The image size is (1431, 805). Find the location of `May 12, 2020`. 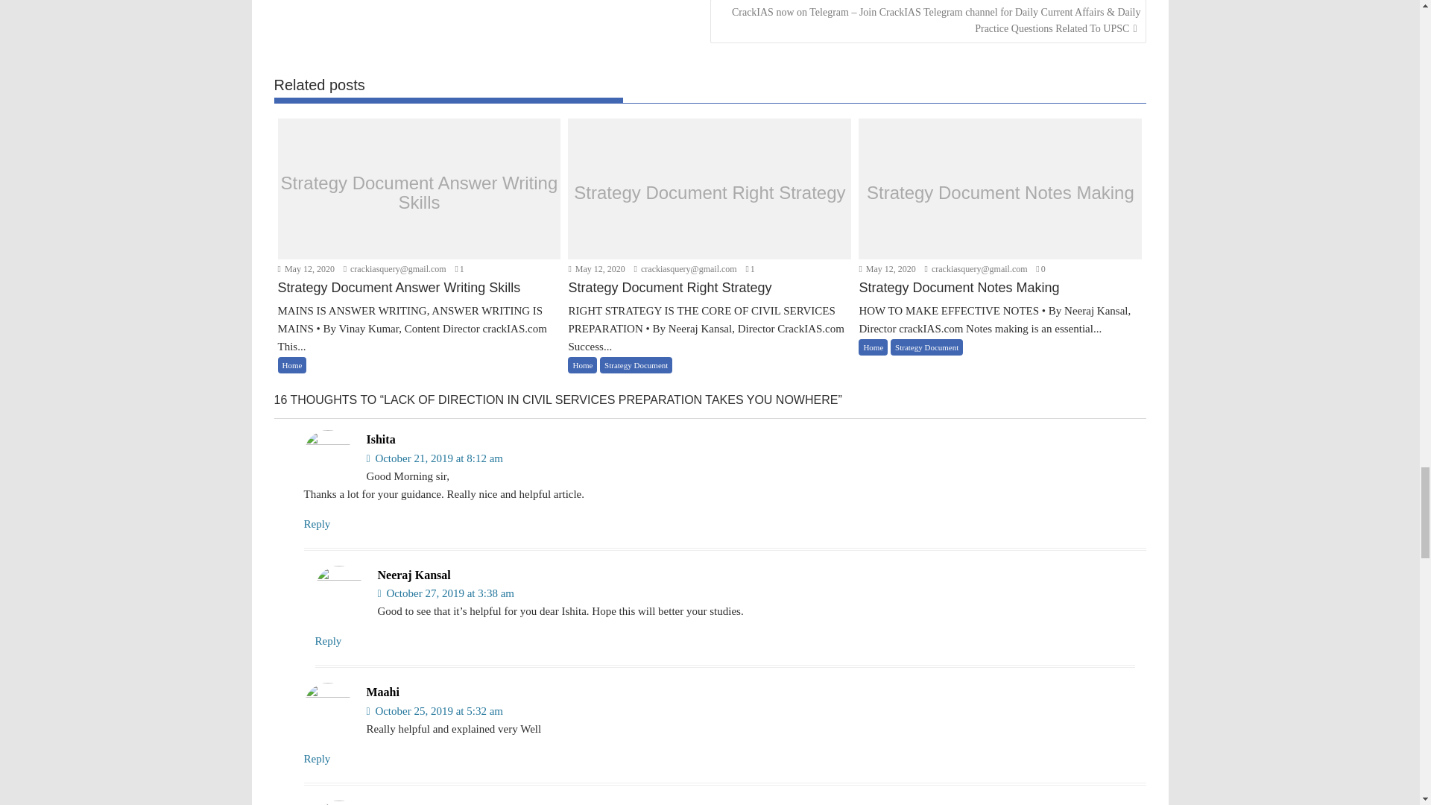

May 12, 2020 is located at coordinates (306, 269).